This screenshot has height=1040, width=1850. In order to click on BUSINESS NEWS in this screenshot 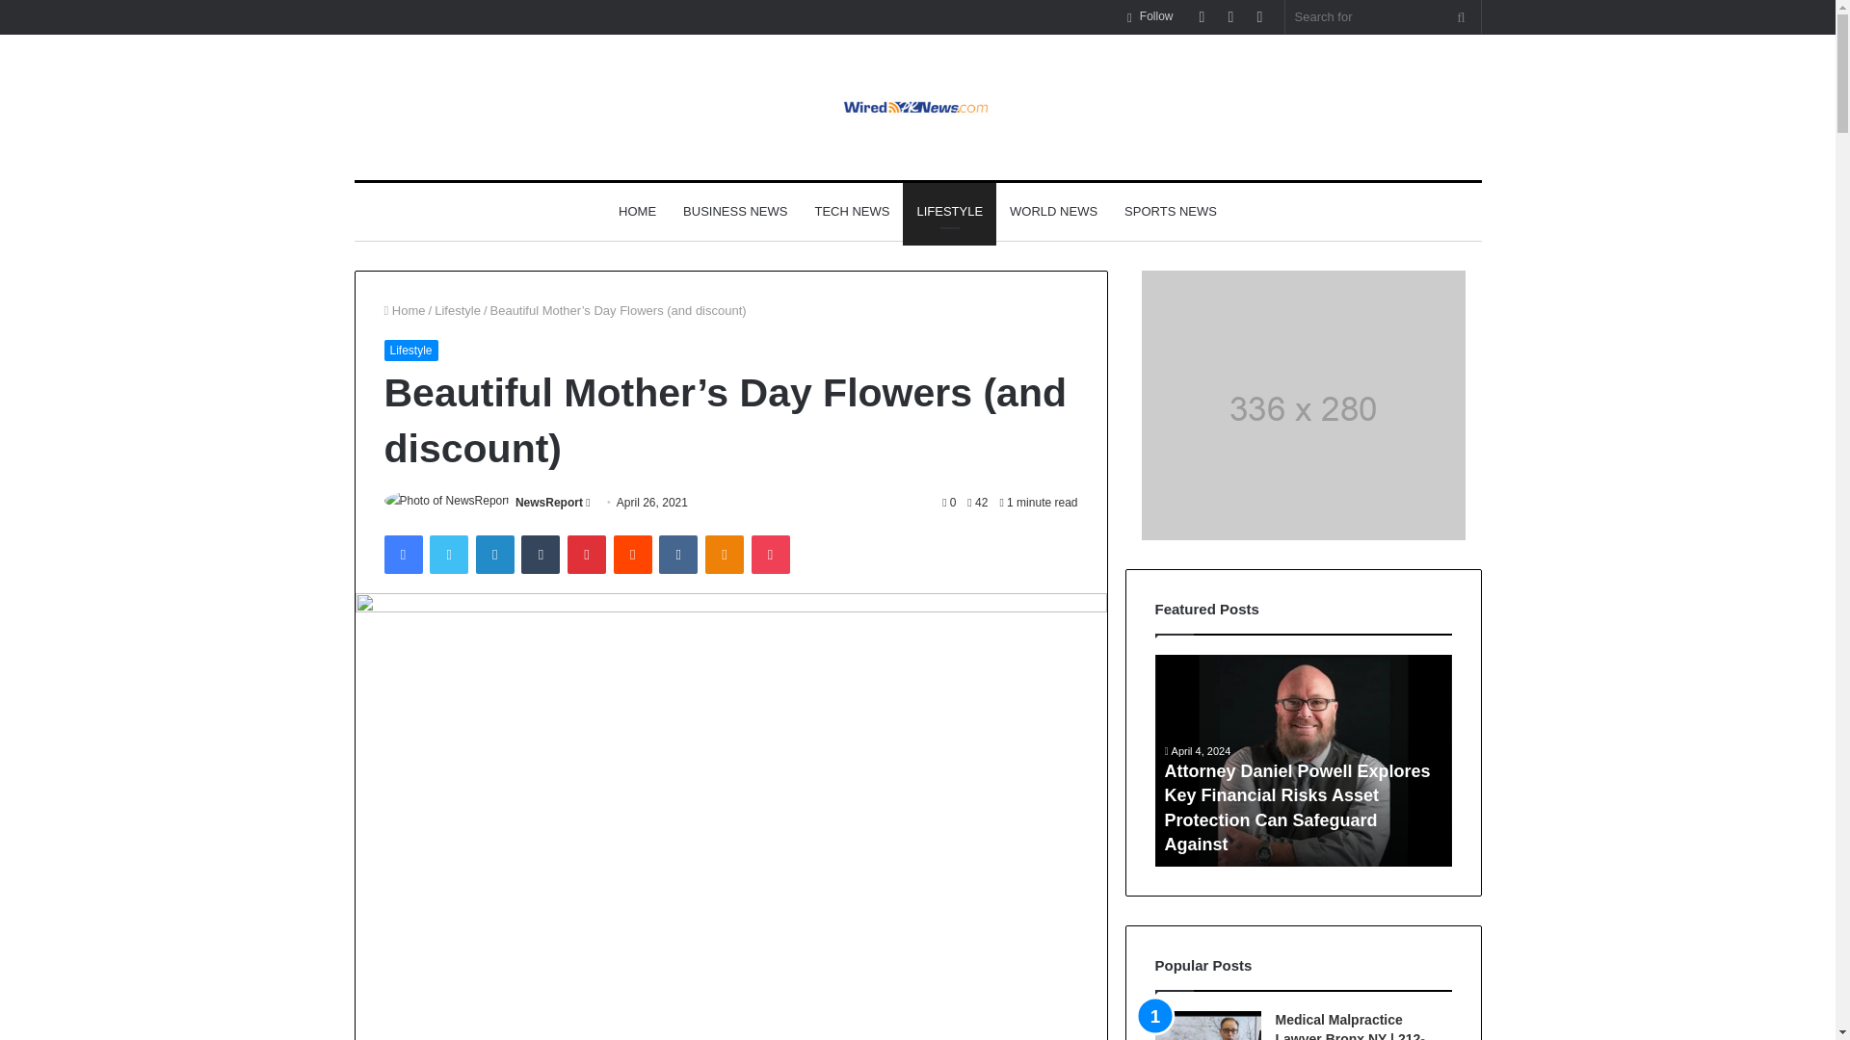, I will do `click(735, 212)`.